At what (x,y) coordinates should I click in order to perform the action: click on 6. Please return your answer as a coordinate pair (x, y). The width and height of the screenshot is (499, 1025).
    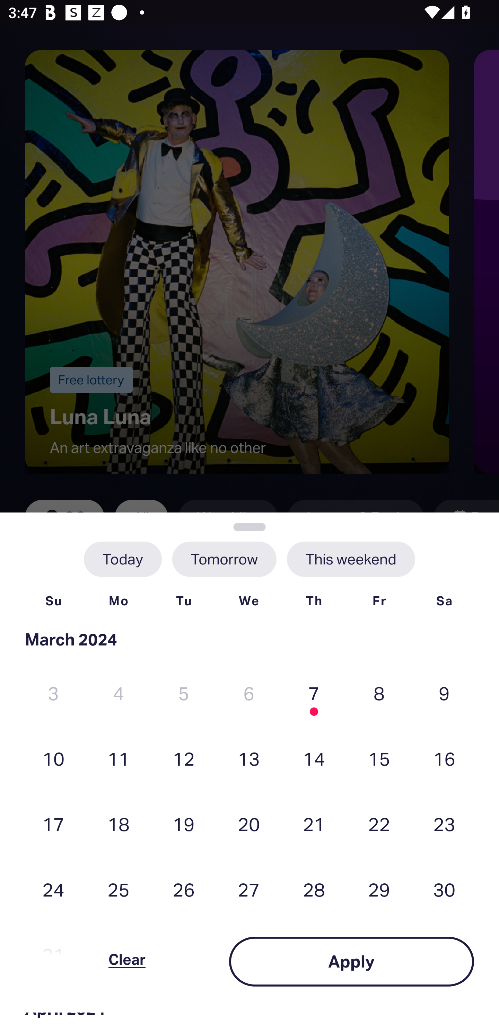
    Looking at the image, I should click on (249, 693).